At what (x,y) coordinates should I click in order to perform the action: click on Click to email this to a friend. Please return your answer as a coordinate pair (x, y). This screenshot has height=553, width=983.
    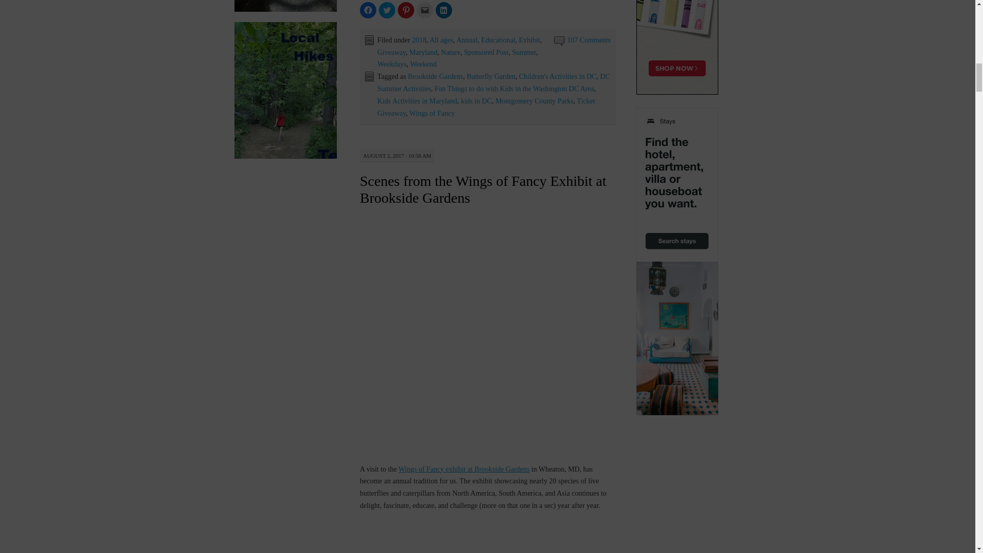
    Looking at the image, I should click on (425, 10).